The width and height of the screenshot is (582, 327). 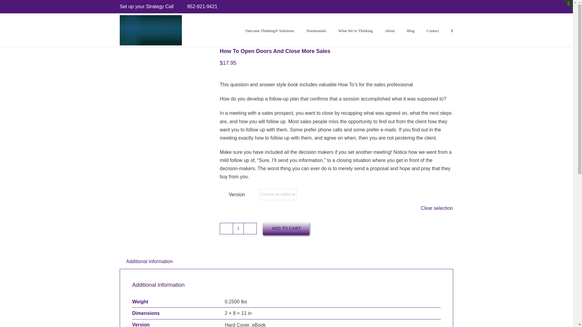 I want to click on 952-921-9421, so click(x=202, y=6).